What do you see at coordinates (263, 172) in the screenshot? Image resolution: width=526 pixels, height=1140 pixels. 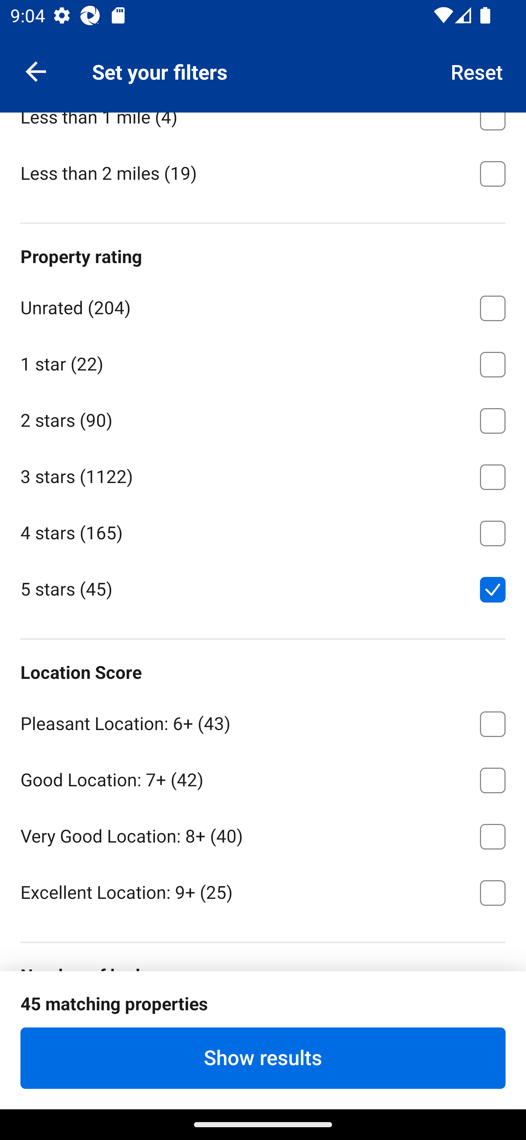 I see `Less than 2 miles ⁦(19)` at bounding box center [263, 172].